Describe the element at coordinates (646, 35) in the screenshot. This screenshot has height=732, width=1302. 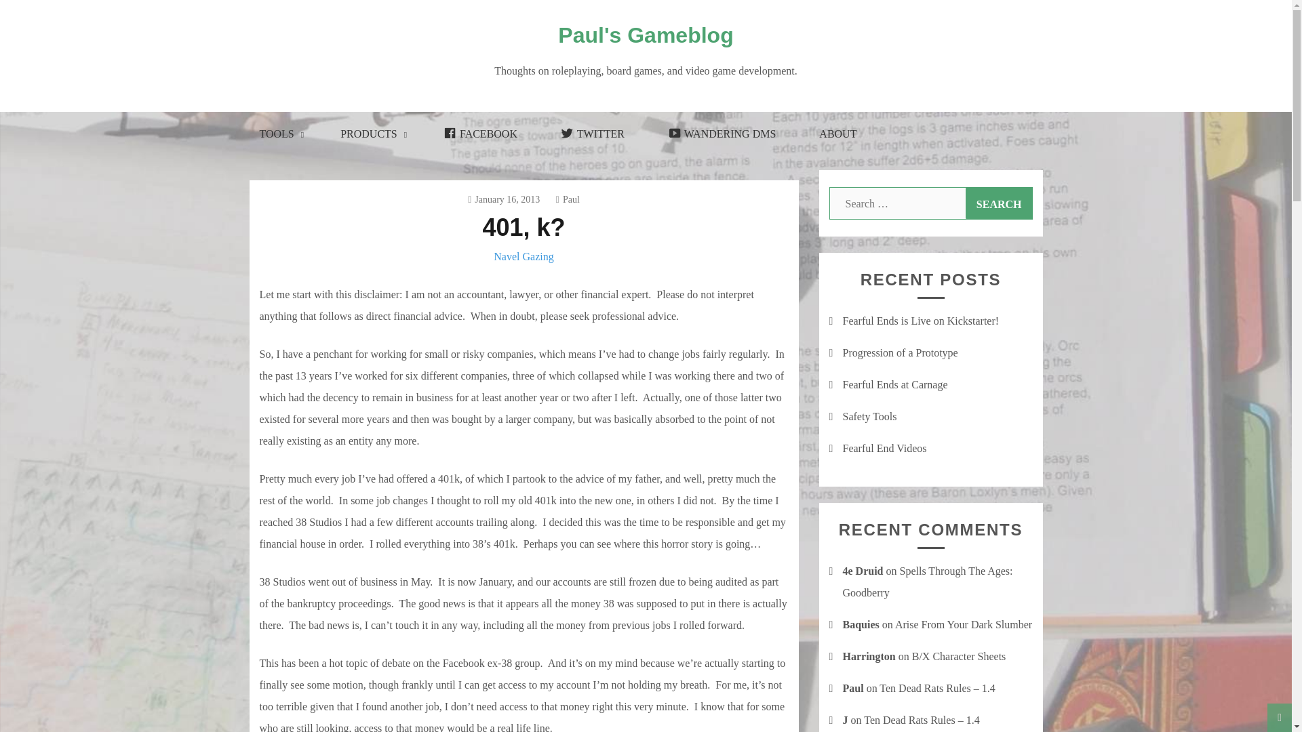
I see `Paul's Gameblog` at that location.